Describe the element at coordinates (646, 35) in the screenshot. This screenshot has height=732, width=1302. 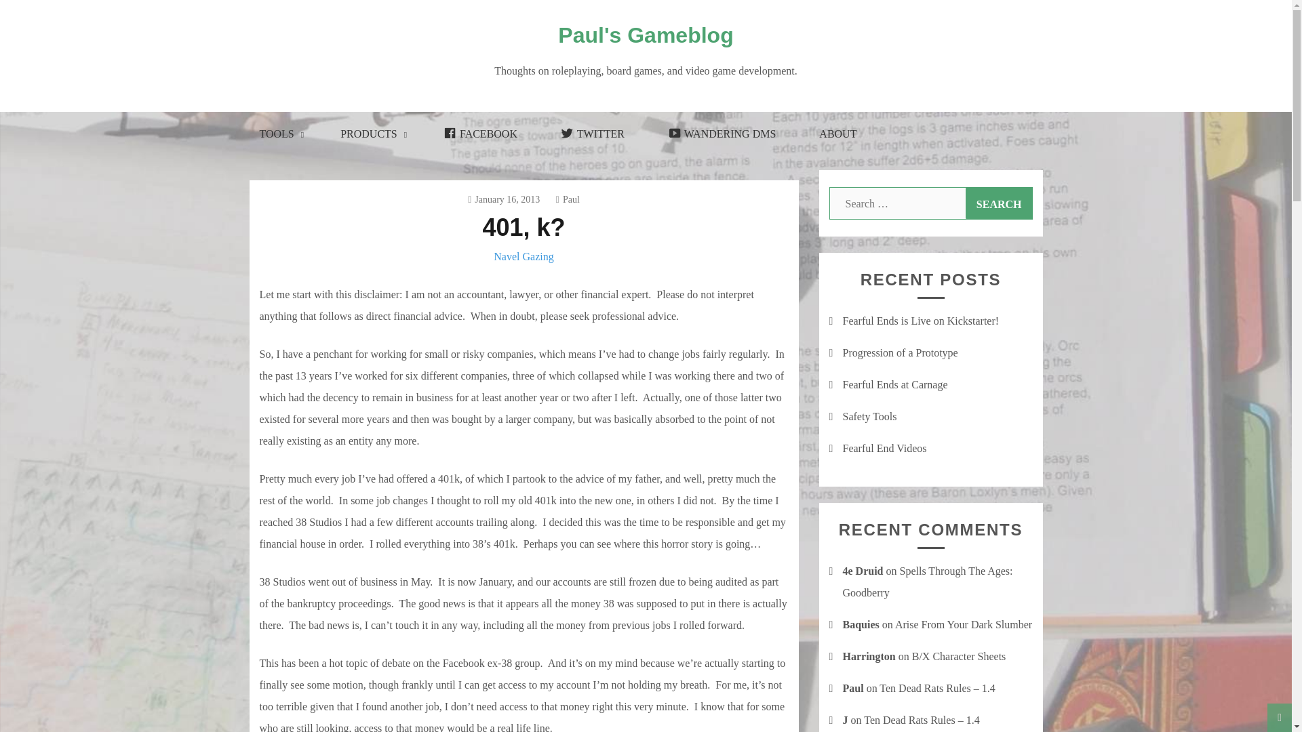
I see `Paul's Gameblog` at that location.